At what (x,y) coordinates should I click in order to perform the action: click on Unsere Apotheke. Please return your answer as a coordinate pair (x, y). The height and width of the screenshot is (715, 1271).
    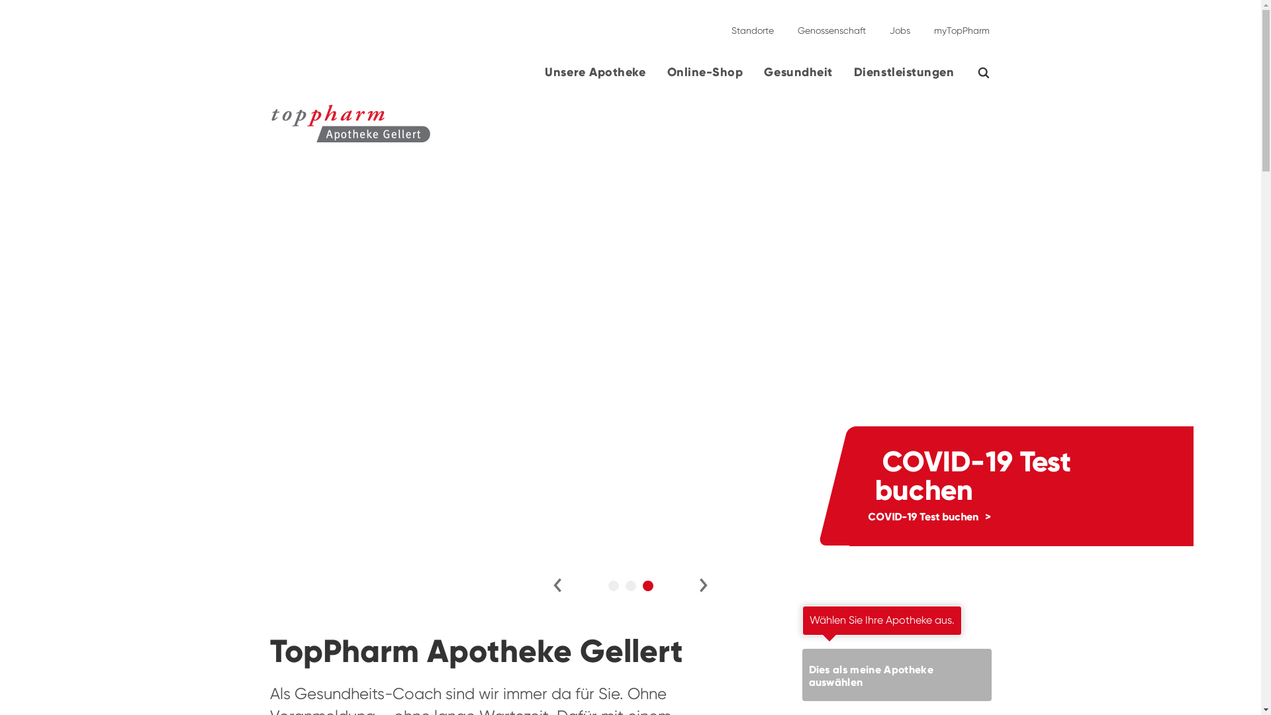
    Looking at the image, I should click on (595, 77).